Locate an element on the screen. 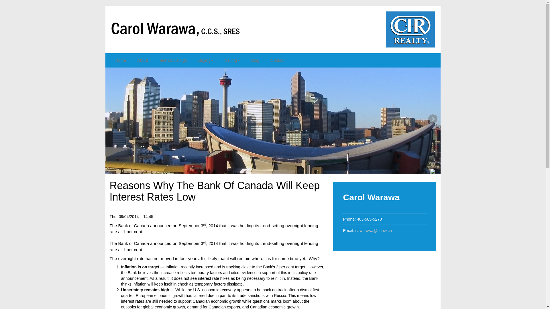 The height and width of the screenshot is (309, 550). Selling is located at coordinates (232, 60).